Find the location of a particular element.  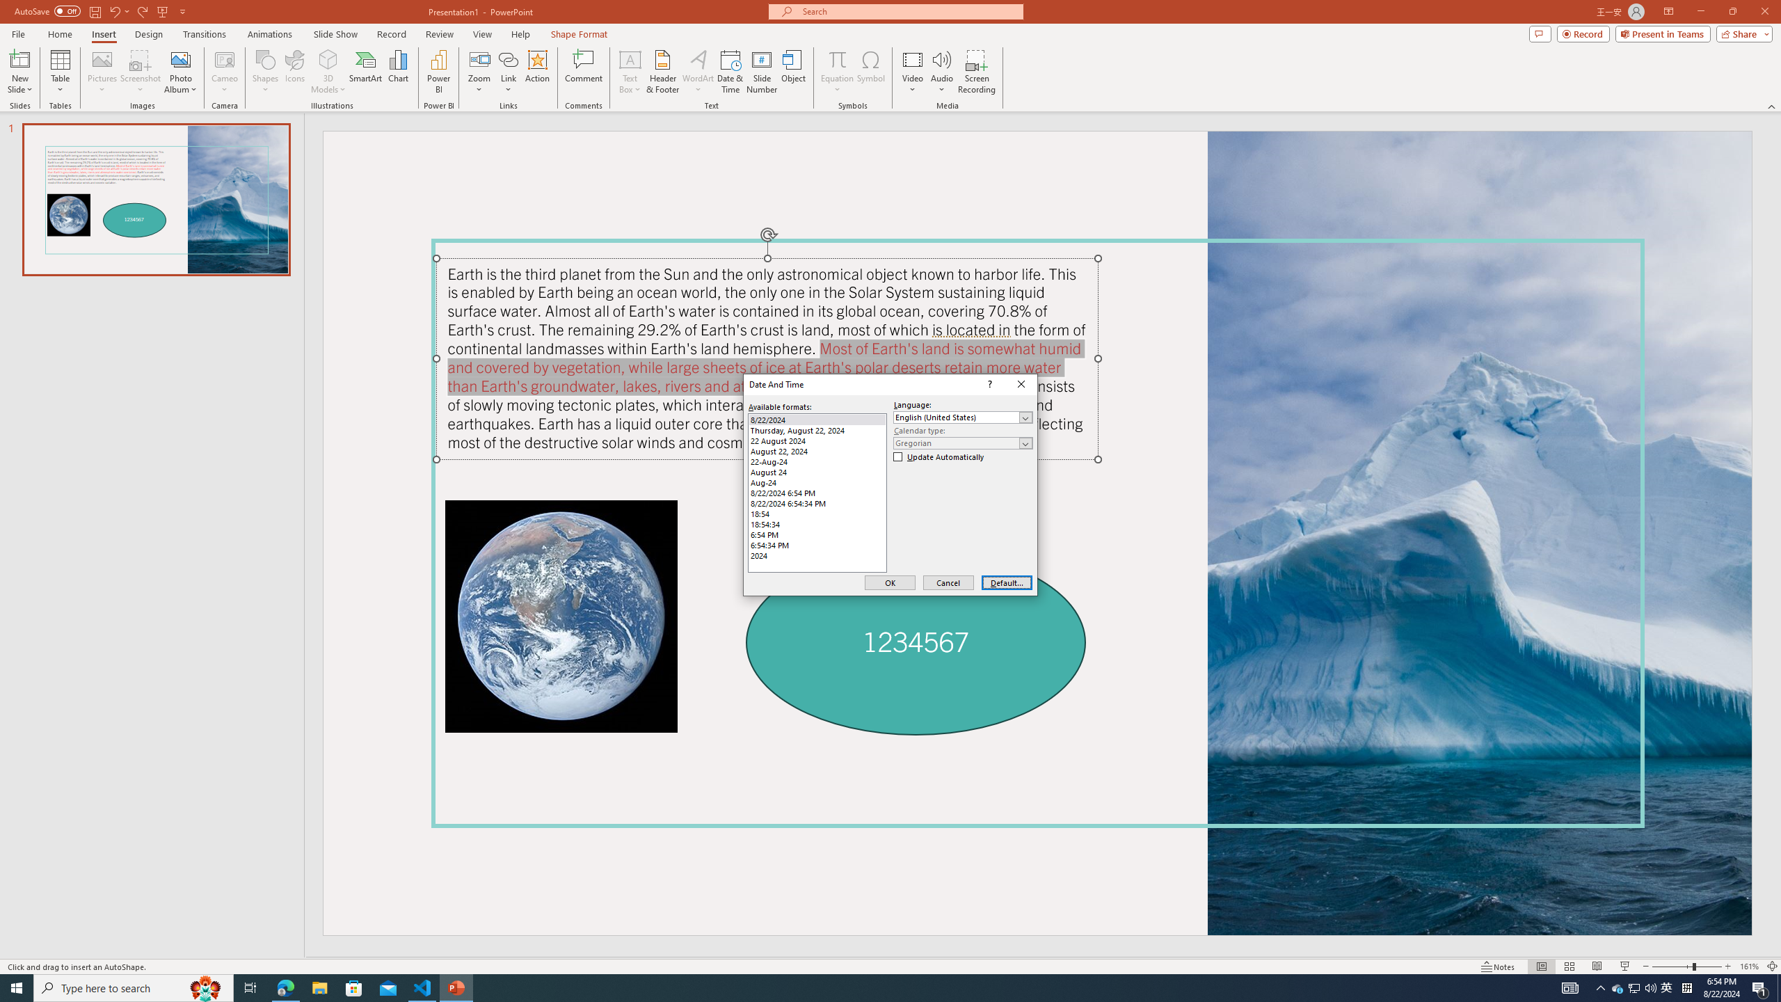

Task View is located at coordinates (250, 988).